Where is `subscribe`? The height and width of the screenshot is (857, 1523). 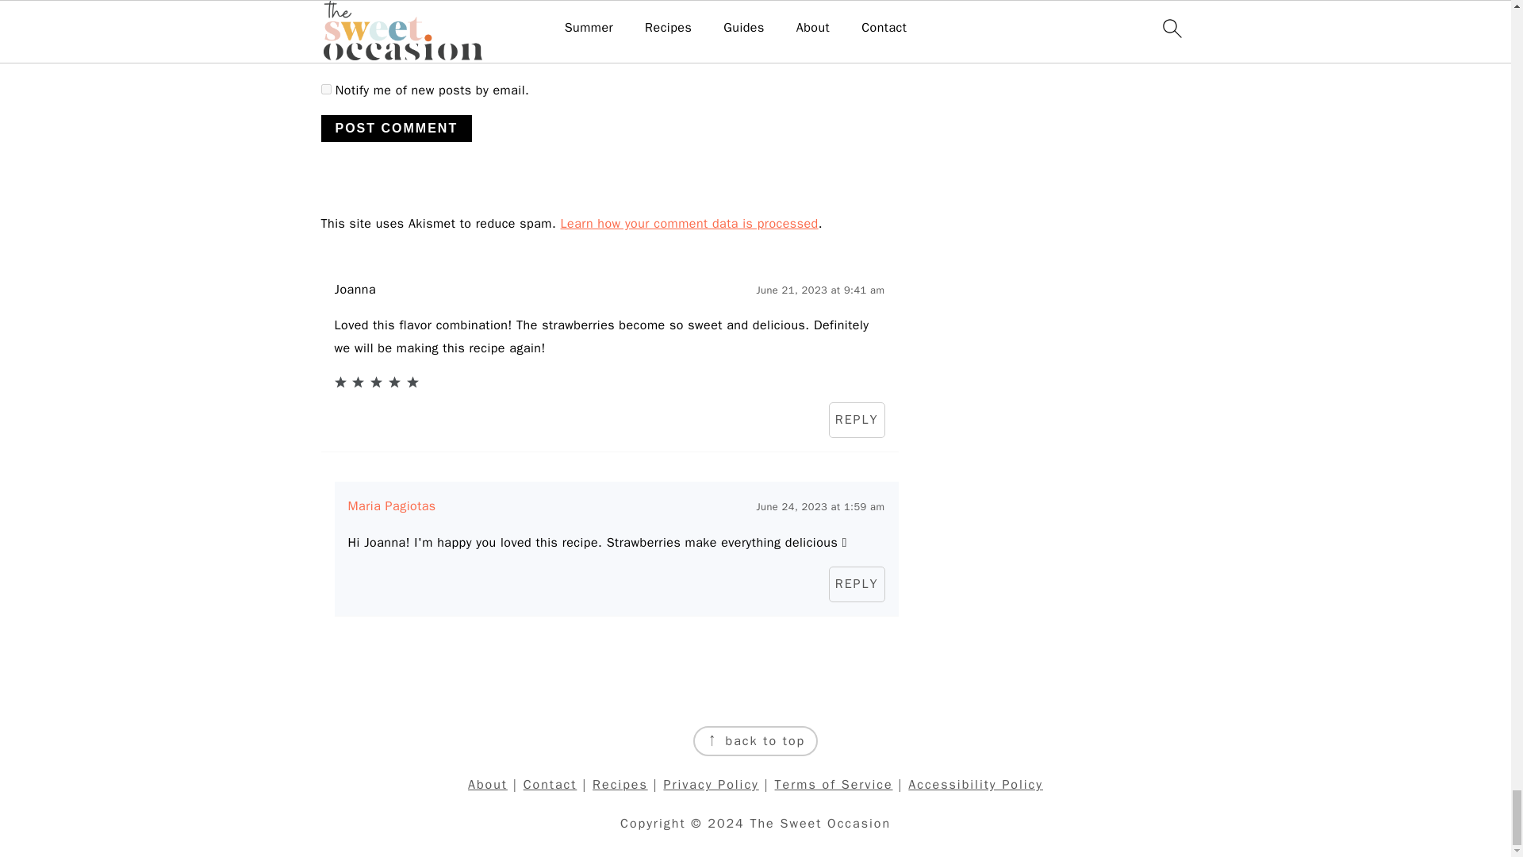 subscribe is located at coordinates (325, 89).